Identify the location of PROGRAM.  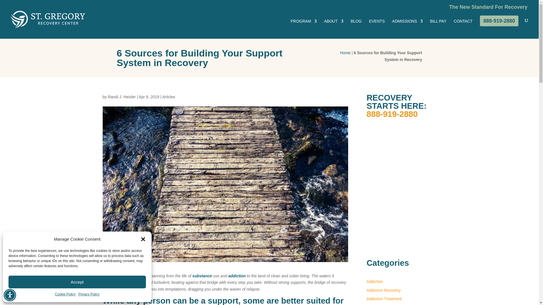
(303, 29).